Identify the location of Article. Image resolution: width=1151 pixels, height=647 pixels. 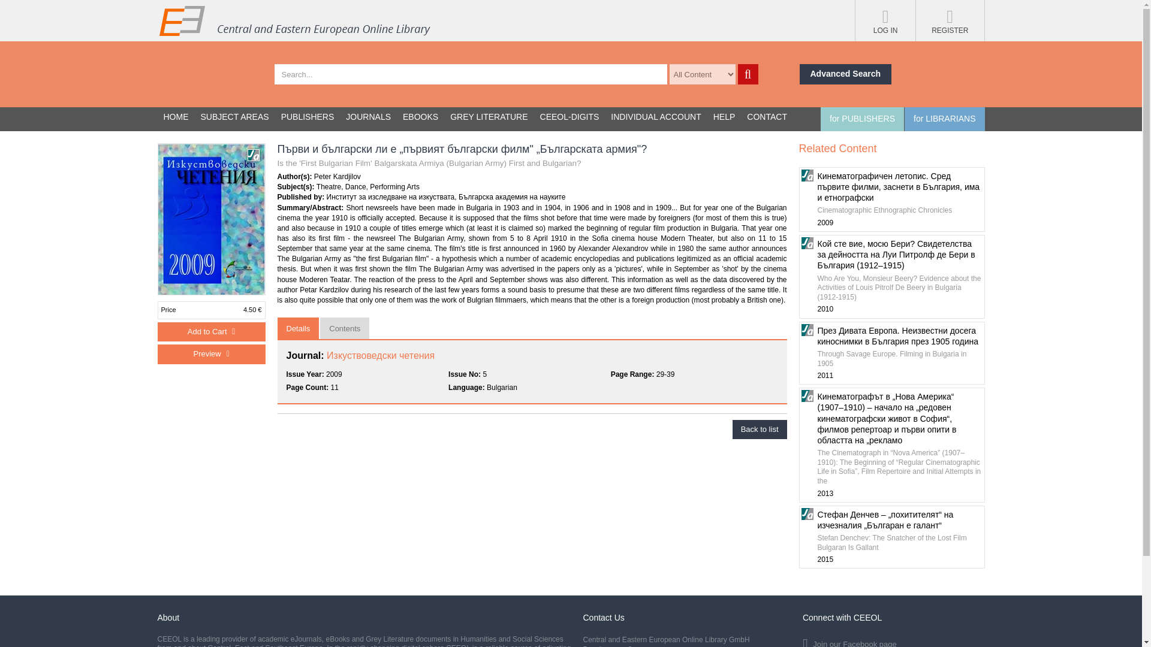
(253, 155).